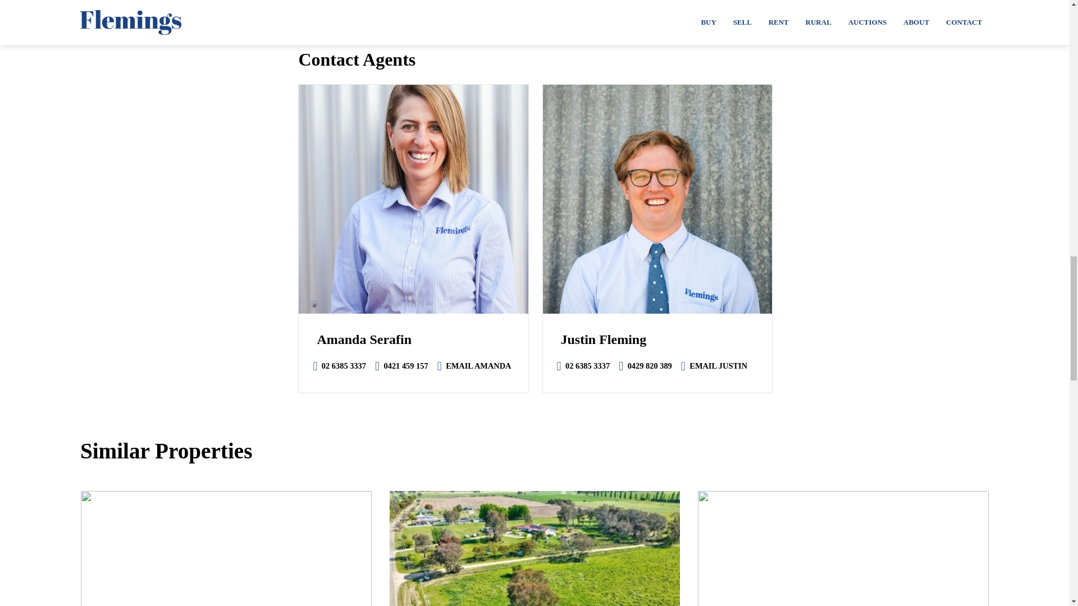 The width and height of the screenshot is (1078, 606). I want to click on Spacious Residential Block- Rural Surrounds, so click(535, 548).